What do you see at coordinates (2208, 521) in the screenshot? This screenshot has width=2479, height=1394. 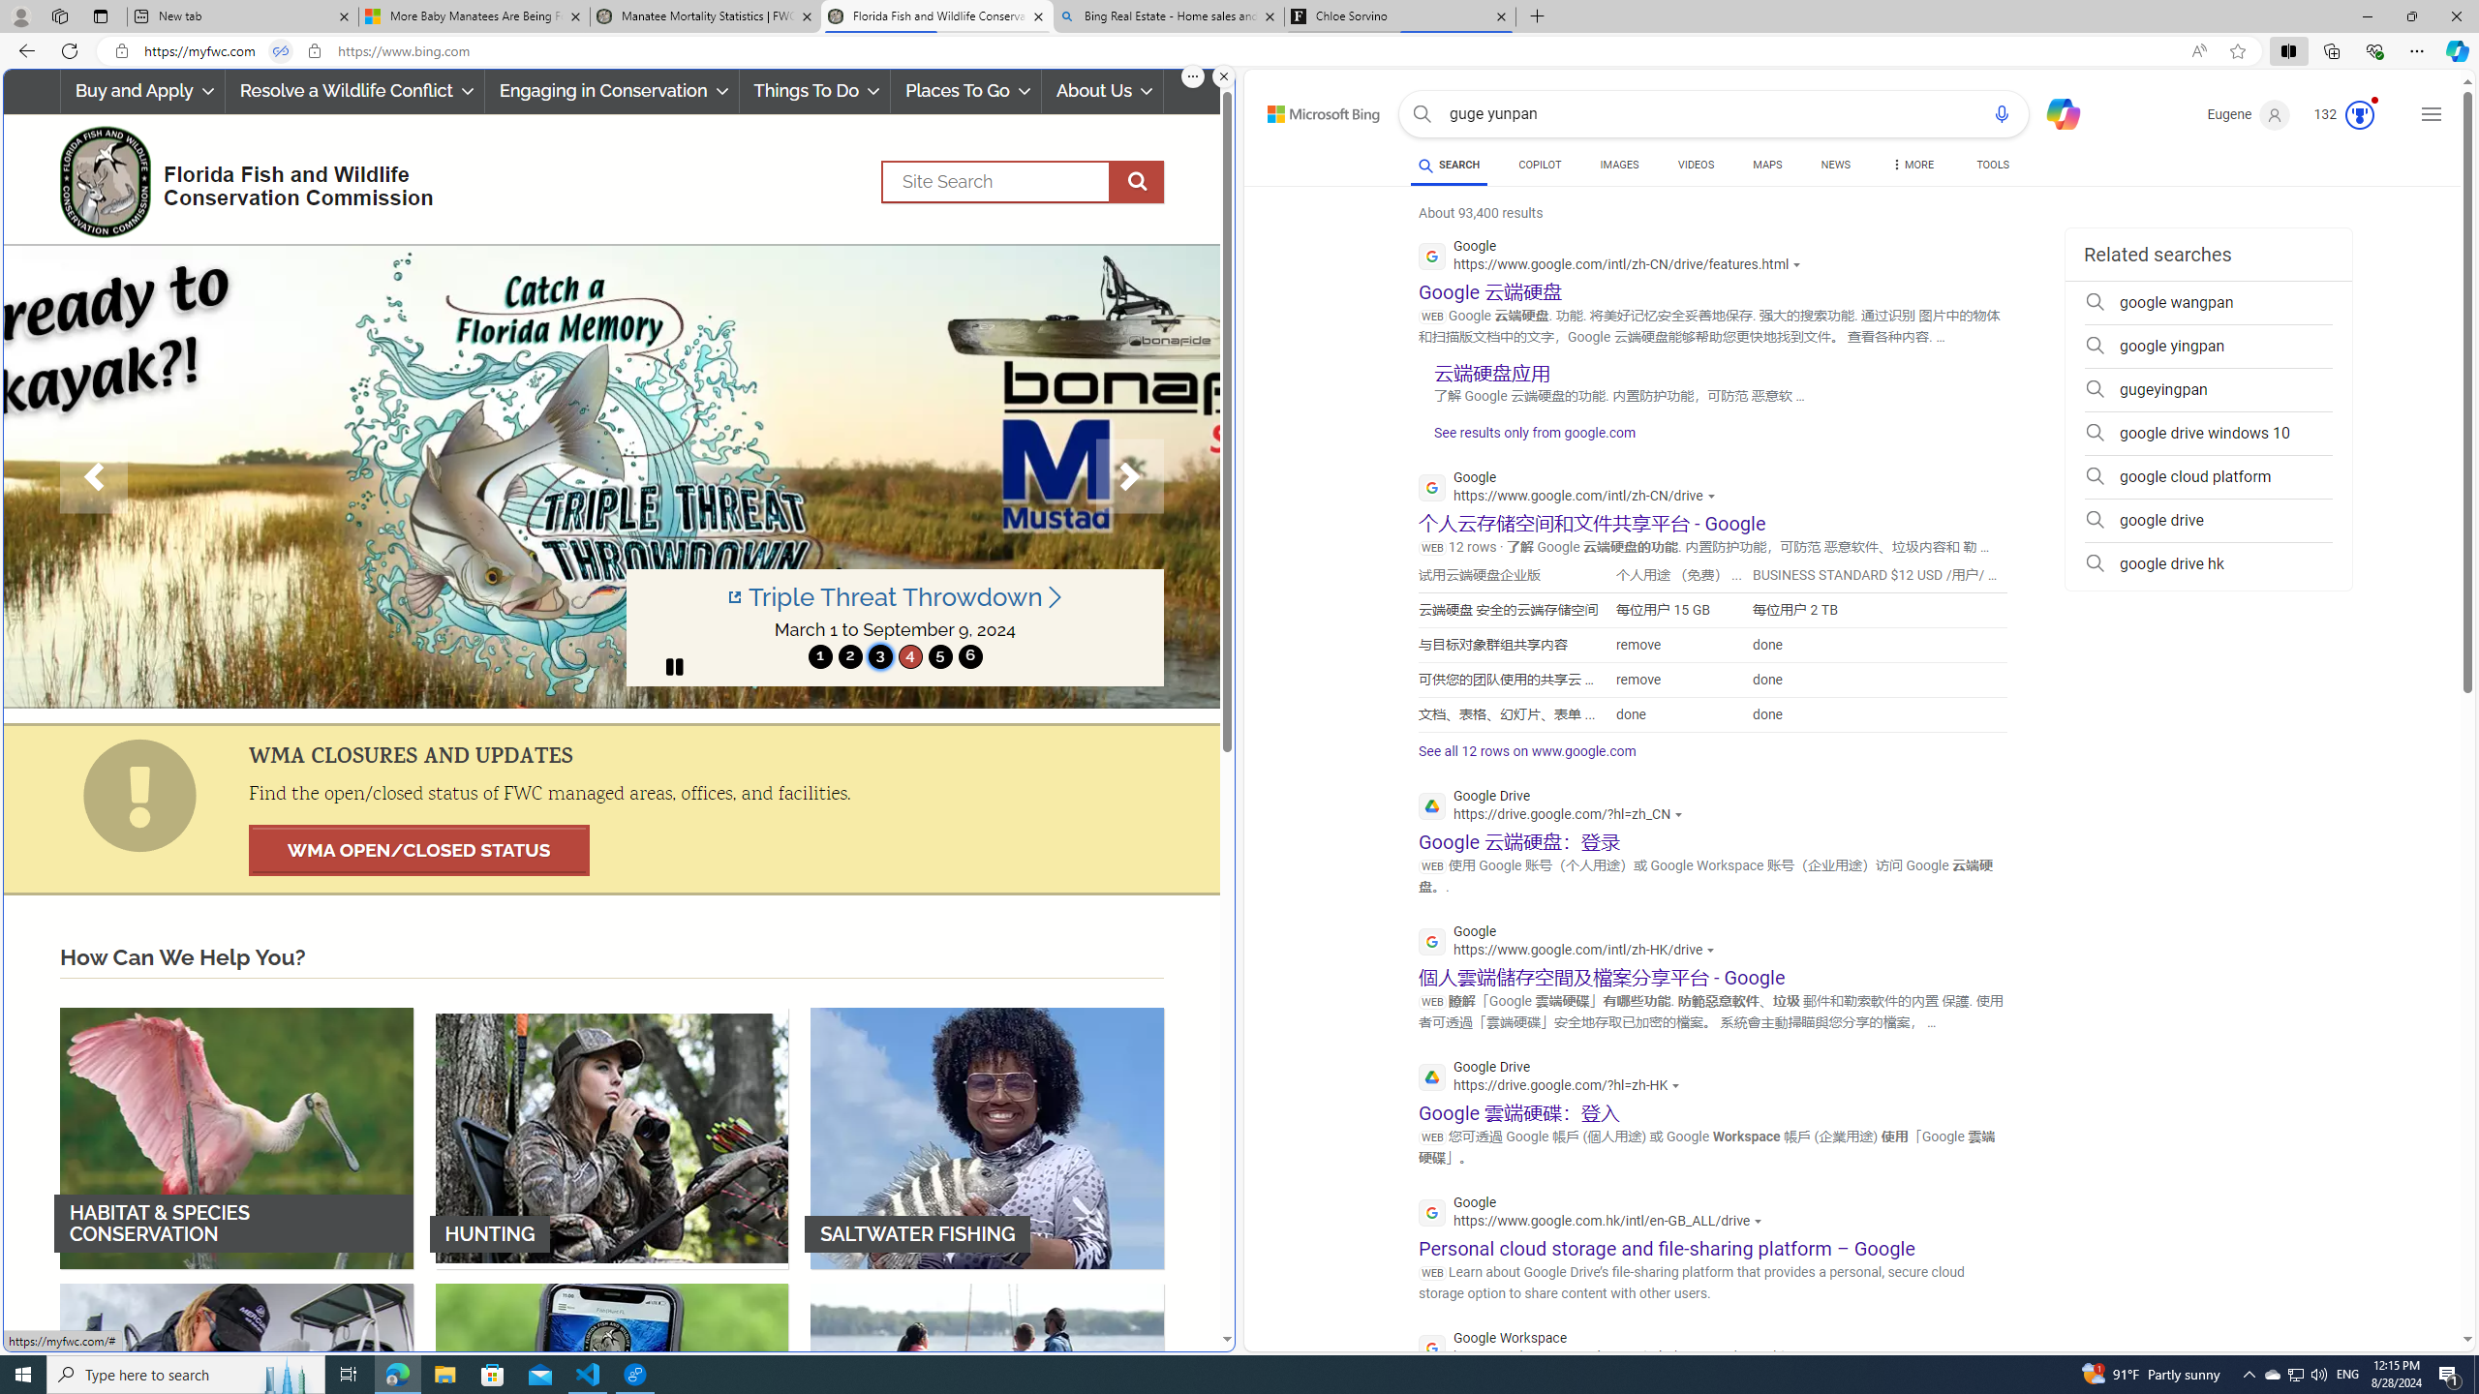 I see `google drive` at bounding box center [2208, 521].